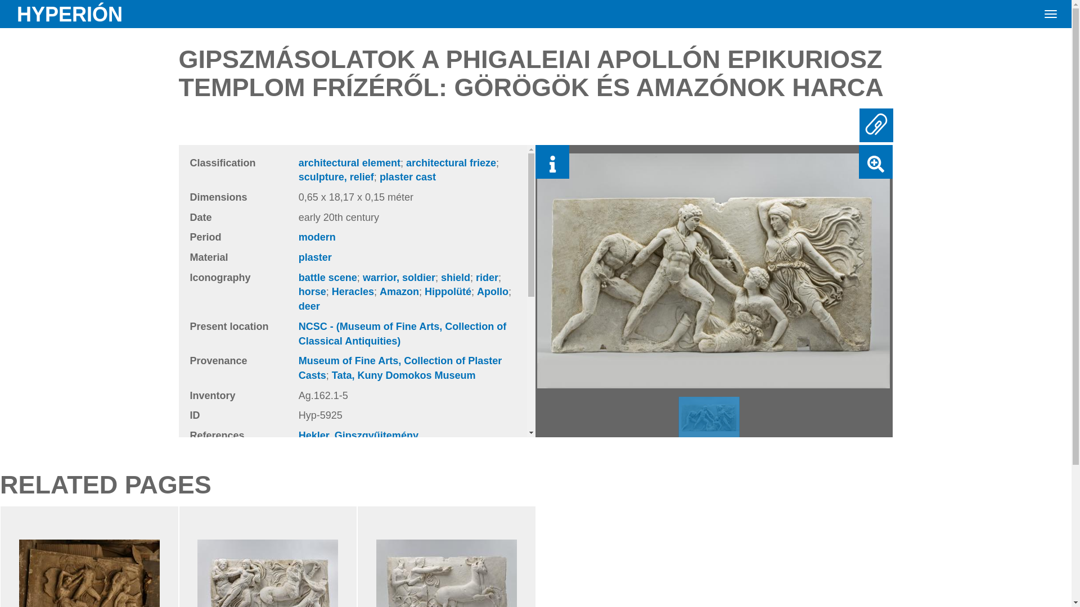 The height and width of the screenshot is (607, 1080). What do you see at coordinates (493, 291) in the screenshot?
I see `Apollo` at bounding box center [493, 291].